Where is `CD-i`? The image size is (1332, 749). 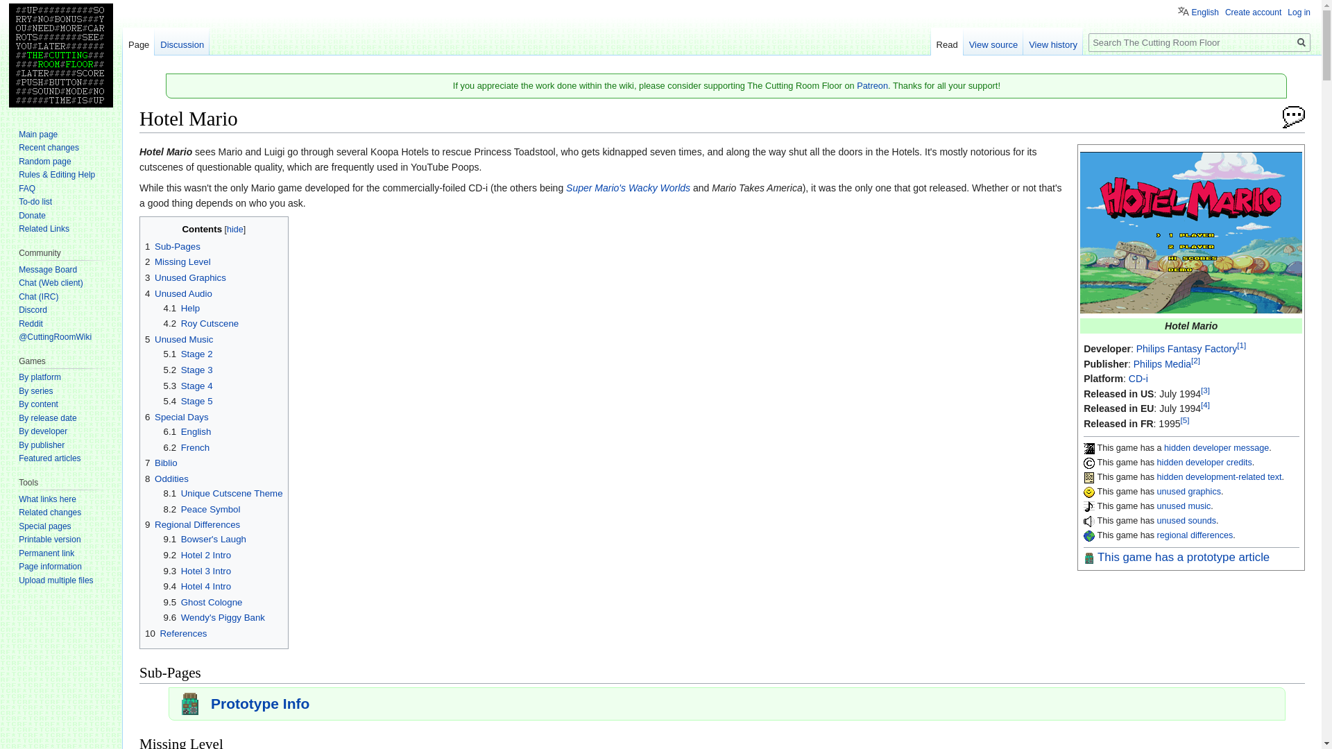
CD-i is located at coordinates (1138, 379).